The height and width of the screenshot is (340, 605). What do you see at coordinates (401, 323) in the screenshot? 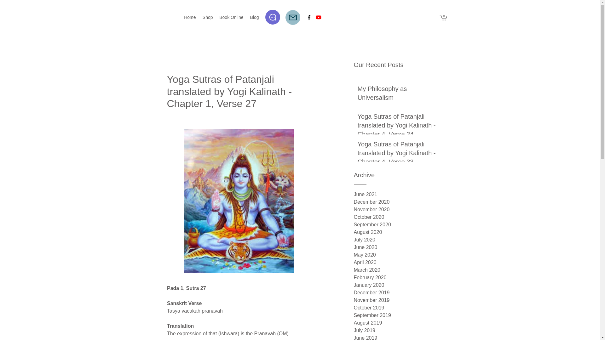
I see `August 2019` at bounding box center [401, 323].